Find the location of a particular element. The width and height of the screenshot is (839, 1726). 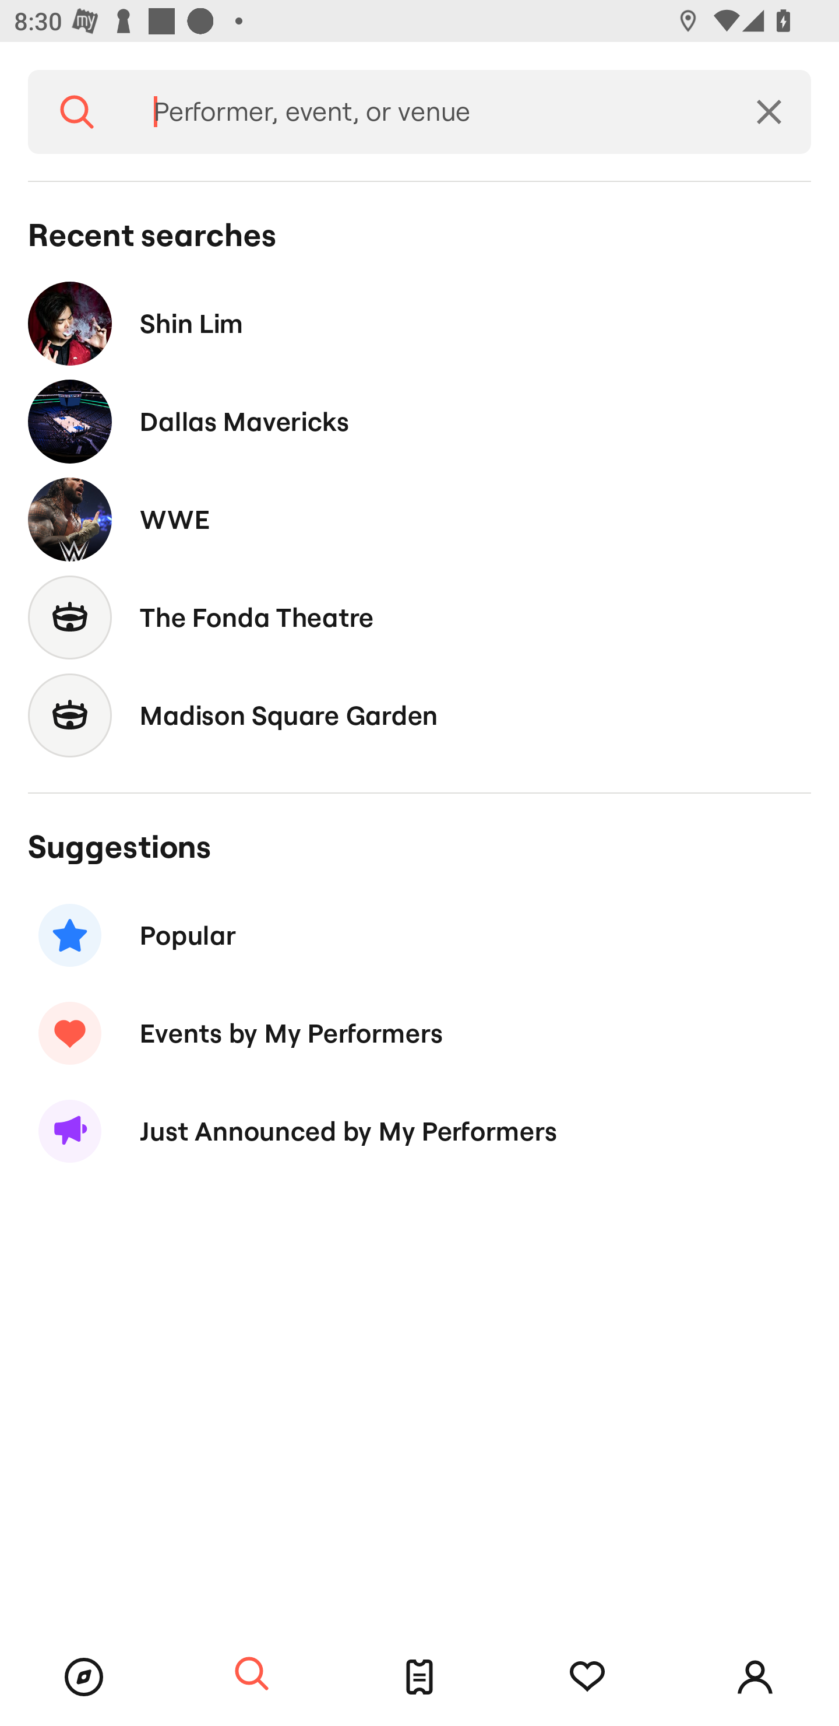

WWE is located at coordinates (419, 519).